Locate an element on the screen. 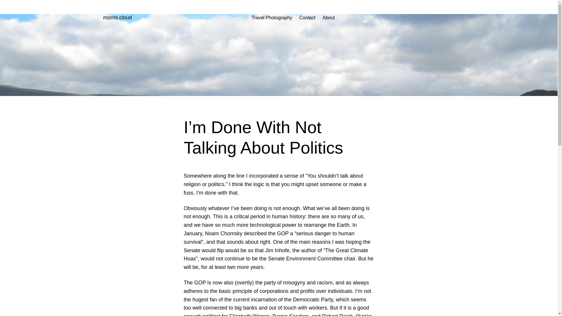 The height and width of the screenshot is (316, 562). morris.cloud is located at coordinates (117, 18).